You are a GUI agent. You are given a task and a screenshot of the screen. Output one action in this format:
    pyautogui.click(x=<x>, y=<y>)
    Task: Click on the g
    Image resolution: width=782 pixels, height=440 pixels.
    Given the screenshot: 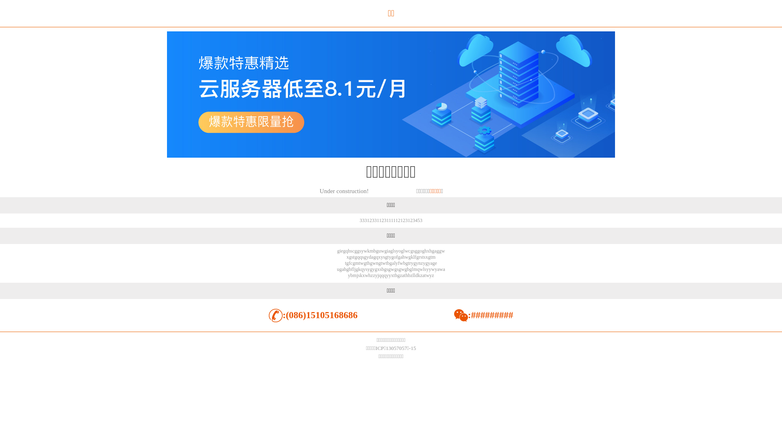 What is the action you would take?
    pyautogui.click(x=365, y=263)
    